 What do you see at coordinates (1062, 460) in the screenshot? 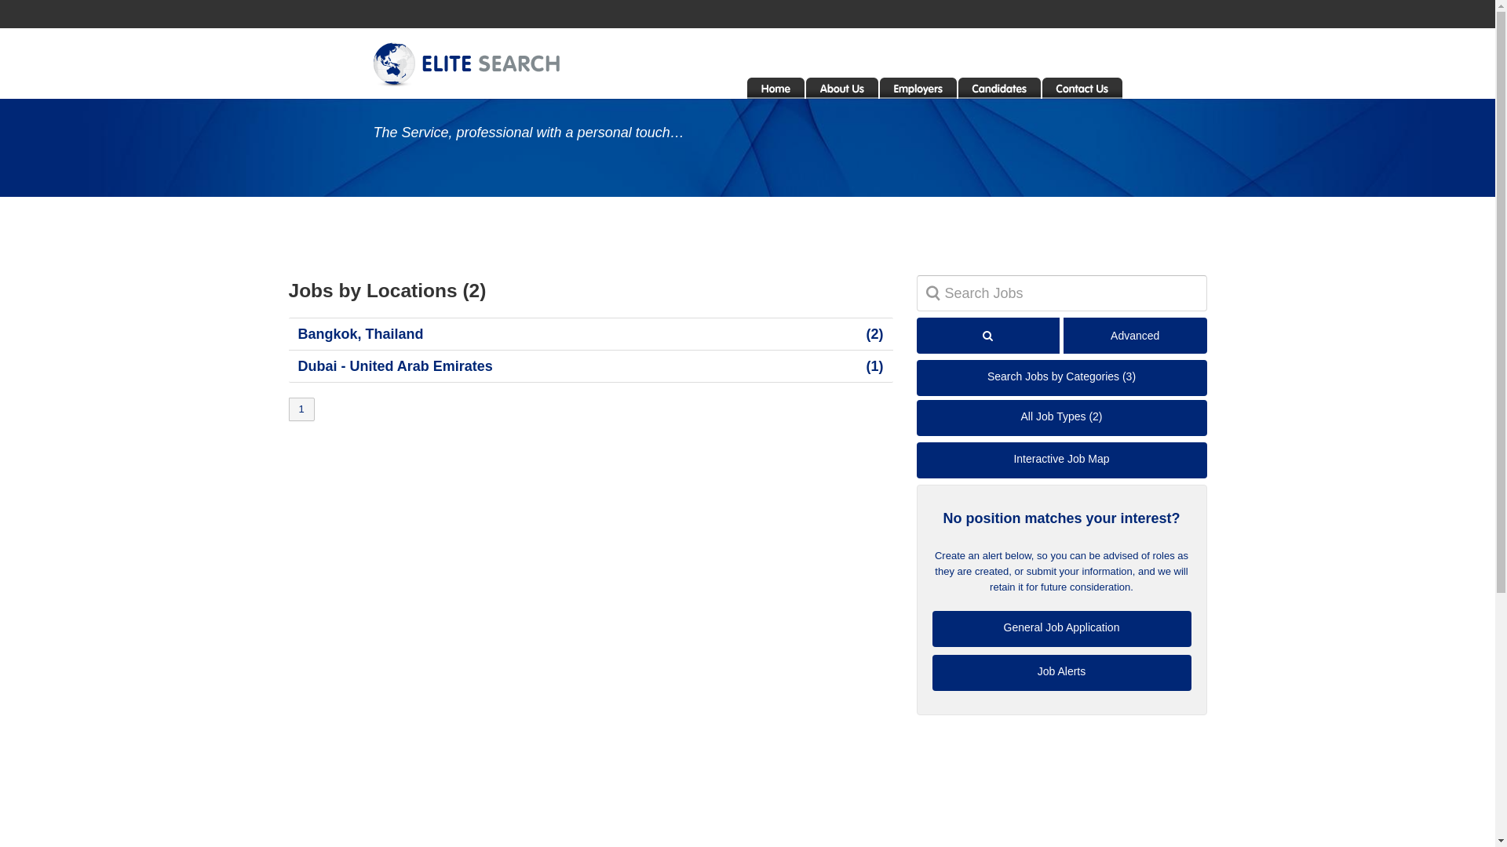
I see `Interactive Job Map` at bounding box center [1062, 460].